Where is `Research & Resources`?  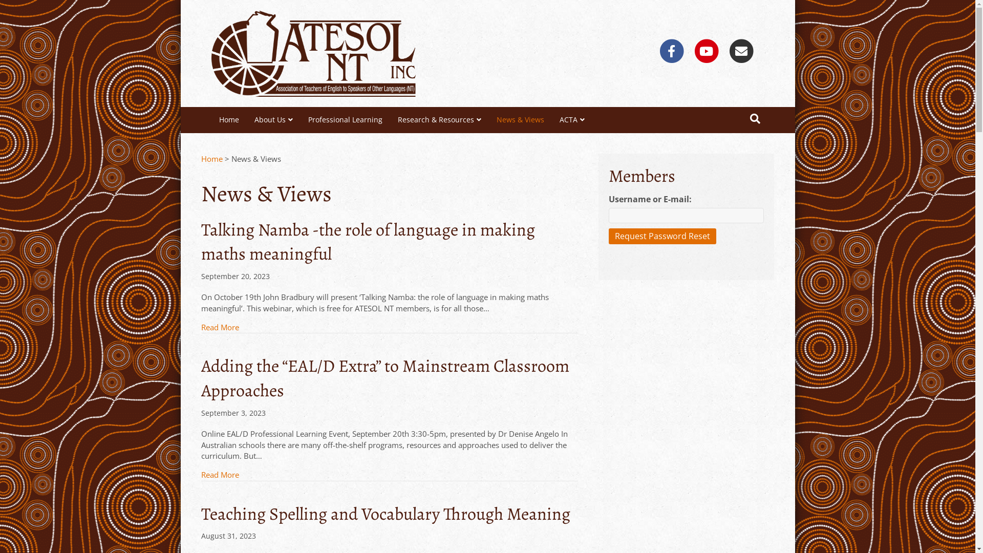
Research & Resources is located at coordinates (439, 120).